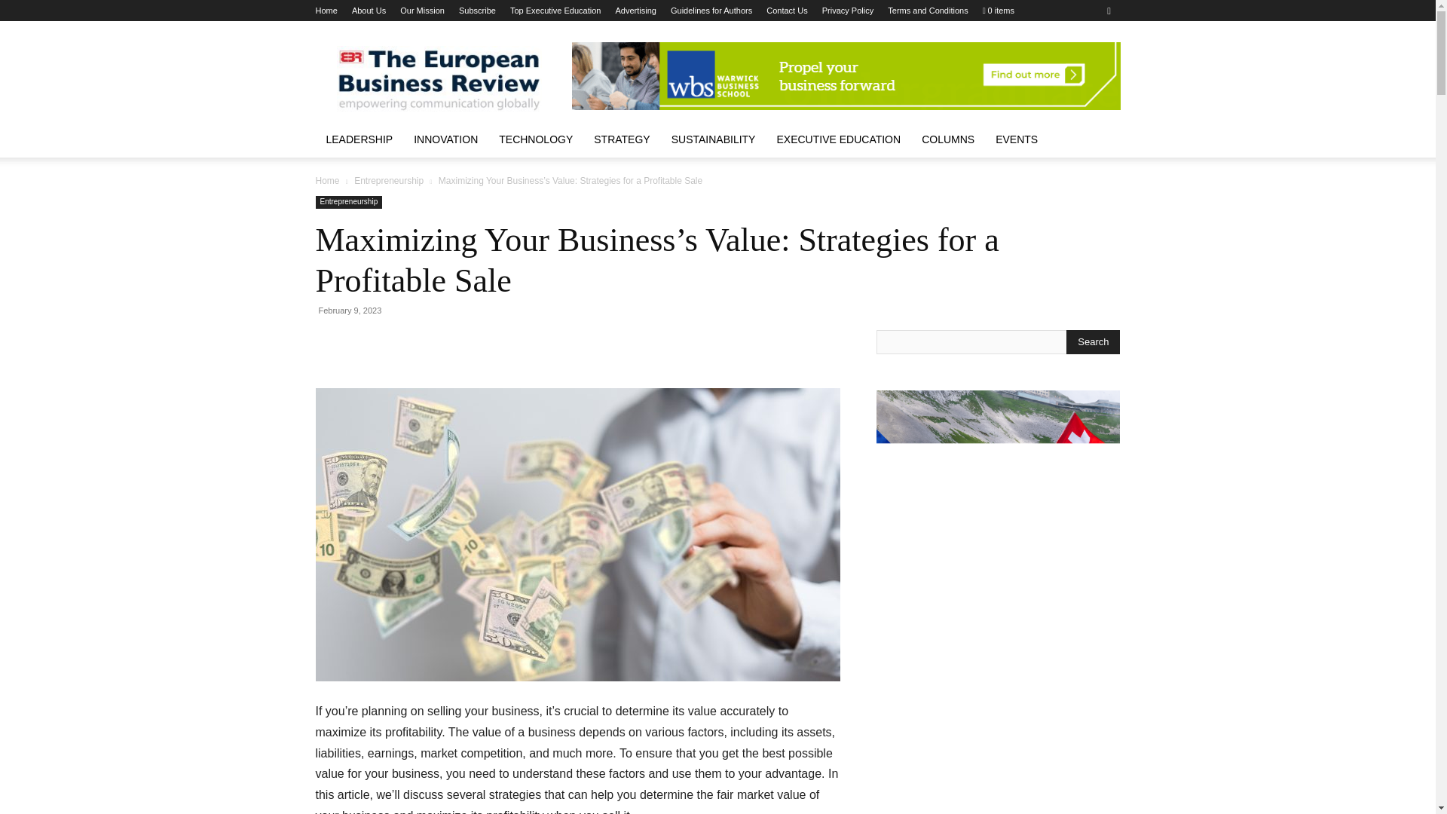 This screenshot has width=1447, height=814. Describe the element at coordinates (998, 11) in the screenshot. I see `Start shopping` at that location.